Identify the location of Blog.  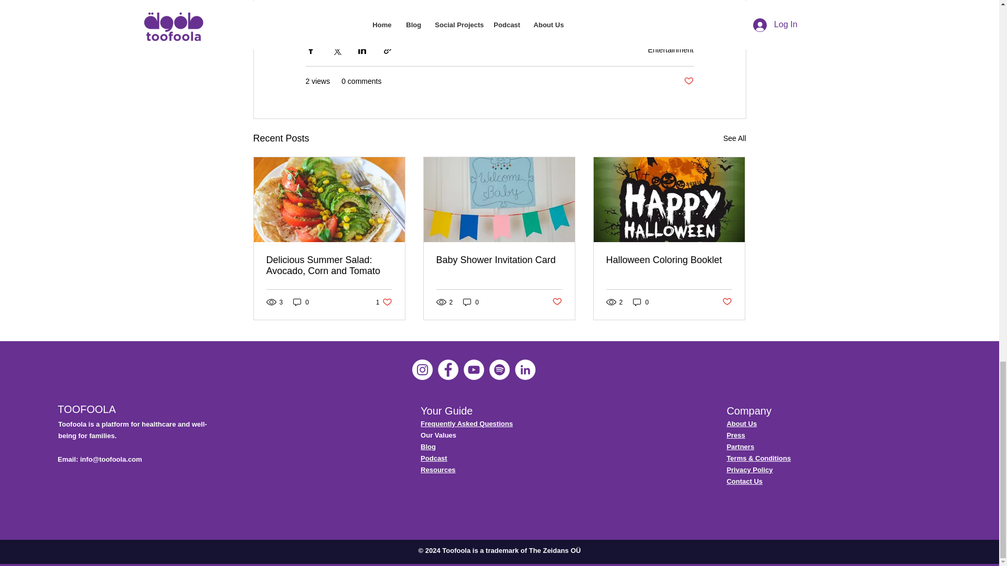
(428, 447).